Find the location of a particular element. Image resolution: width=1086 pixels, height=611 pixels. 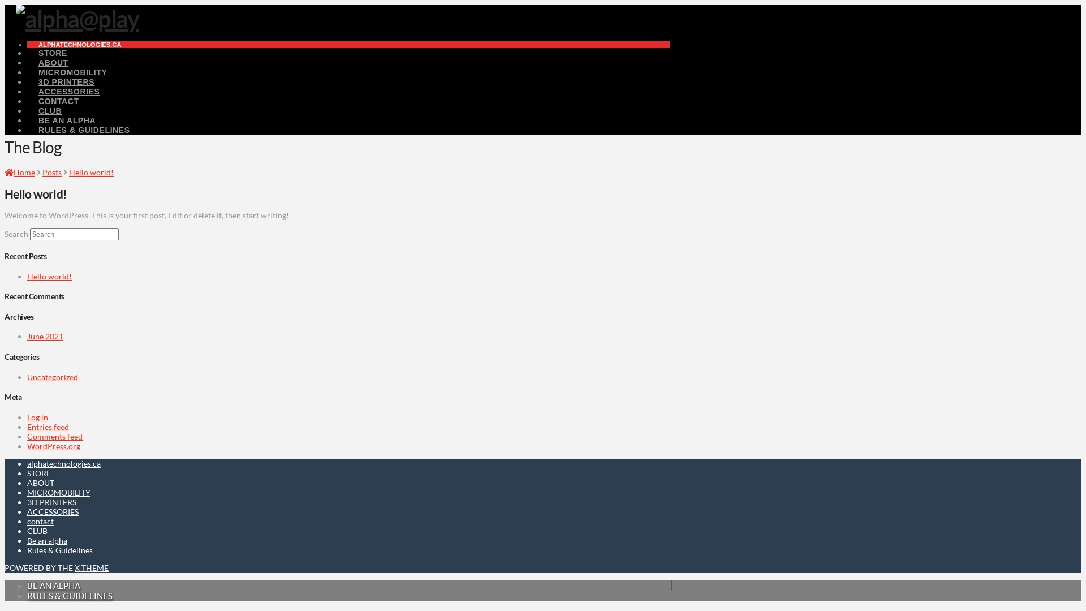

X THEME is located at coordinates (92, 568).